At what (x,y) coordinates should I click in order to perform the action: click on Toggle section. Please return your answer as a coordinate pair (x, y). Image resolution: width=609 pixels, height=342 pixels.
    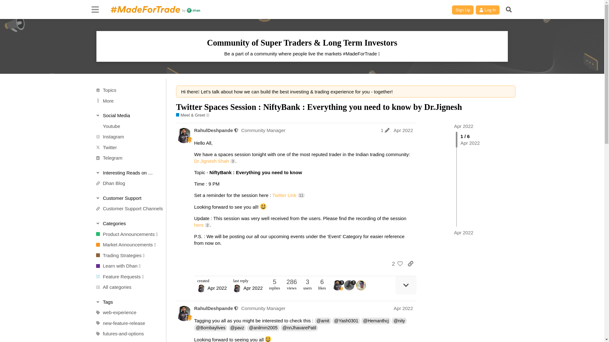
    Looking at the image, I should click on (126, 223).